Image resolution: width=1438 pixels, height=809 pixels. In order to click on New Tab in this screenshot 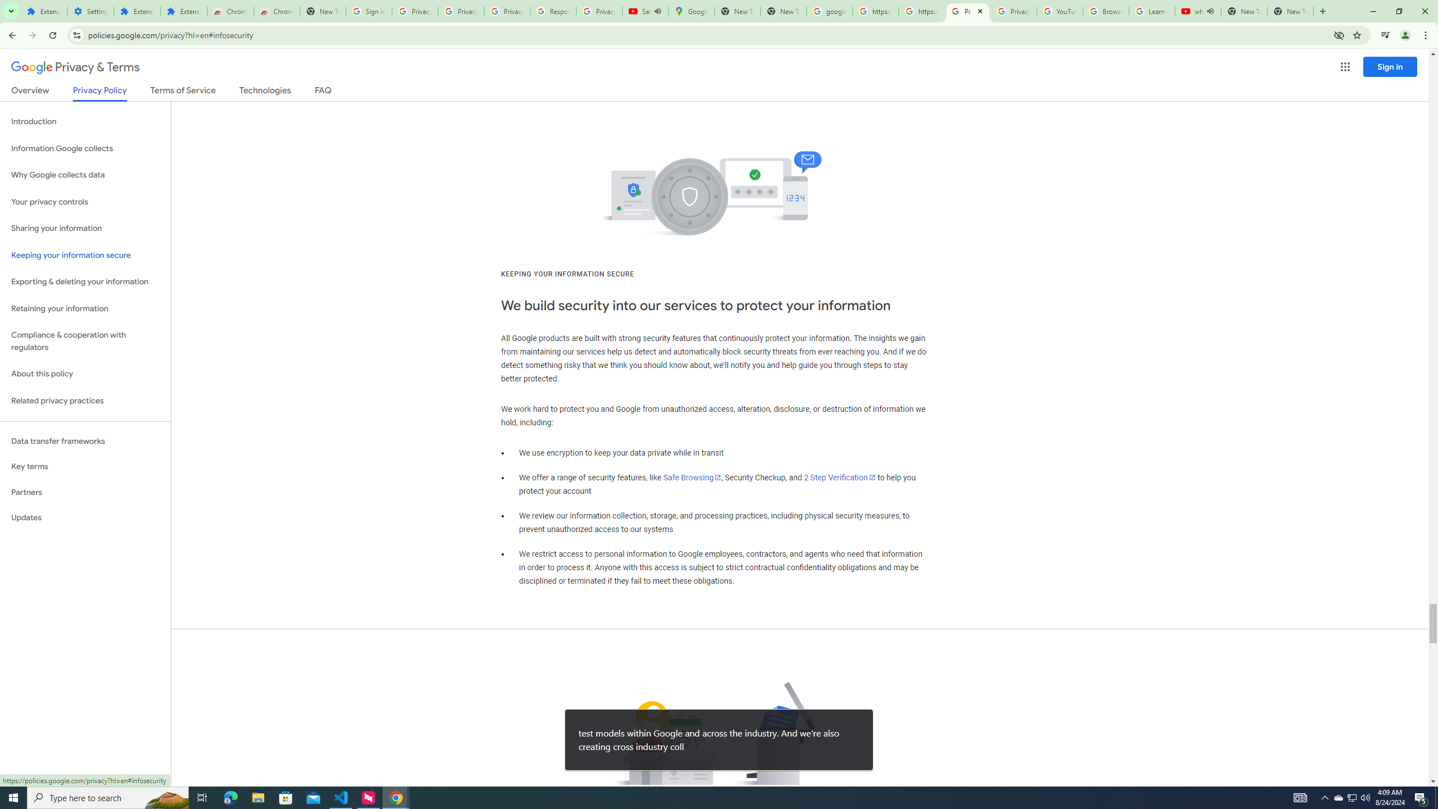, I will do `click(322, 11)`.